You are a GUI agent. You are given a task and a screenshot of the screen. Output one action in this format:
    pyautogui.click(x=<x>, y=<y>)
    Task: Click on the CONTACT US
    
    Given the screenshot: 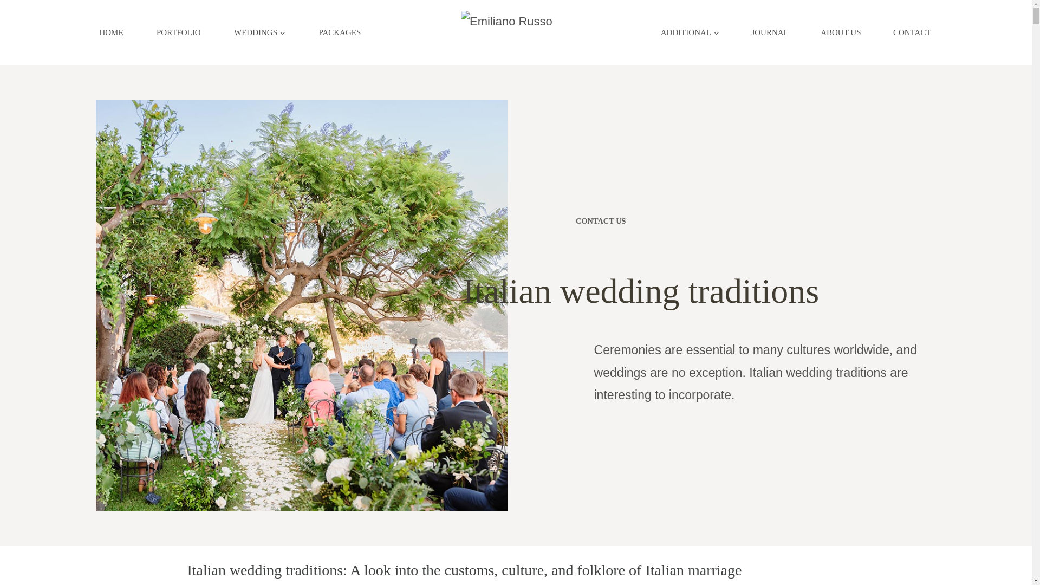 What is the action you would take?
    pyautogui.click(x=698, y=218)
    